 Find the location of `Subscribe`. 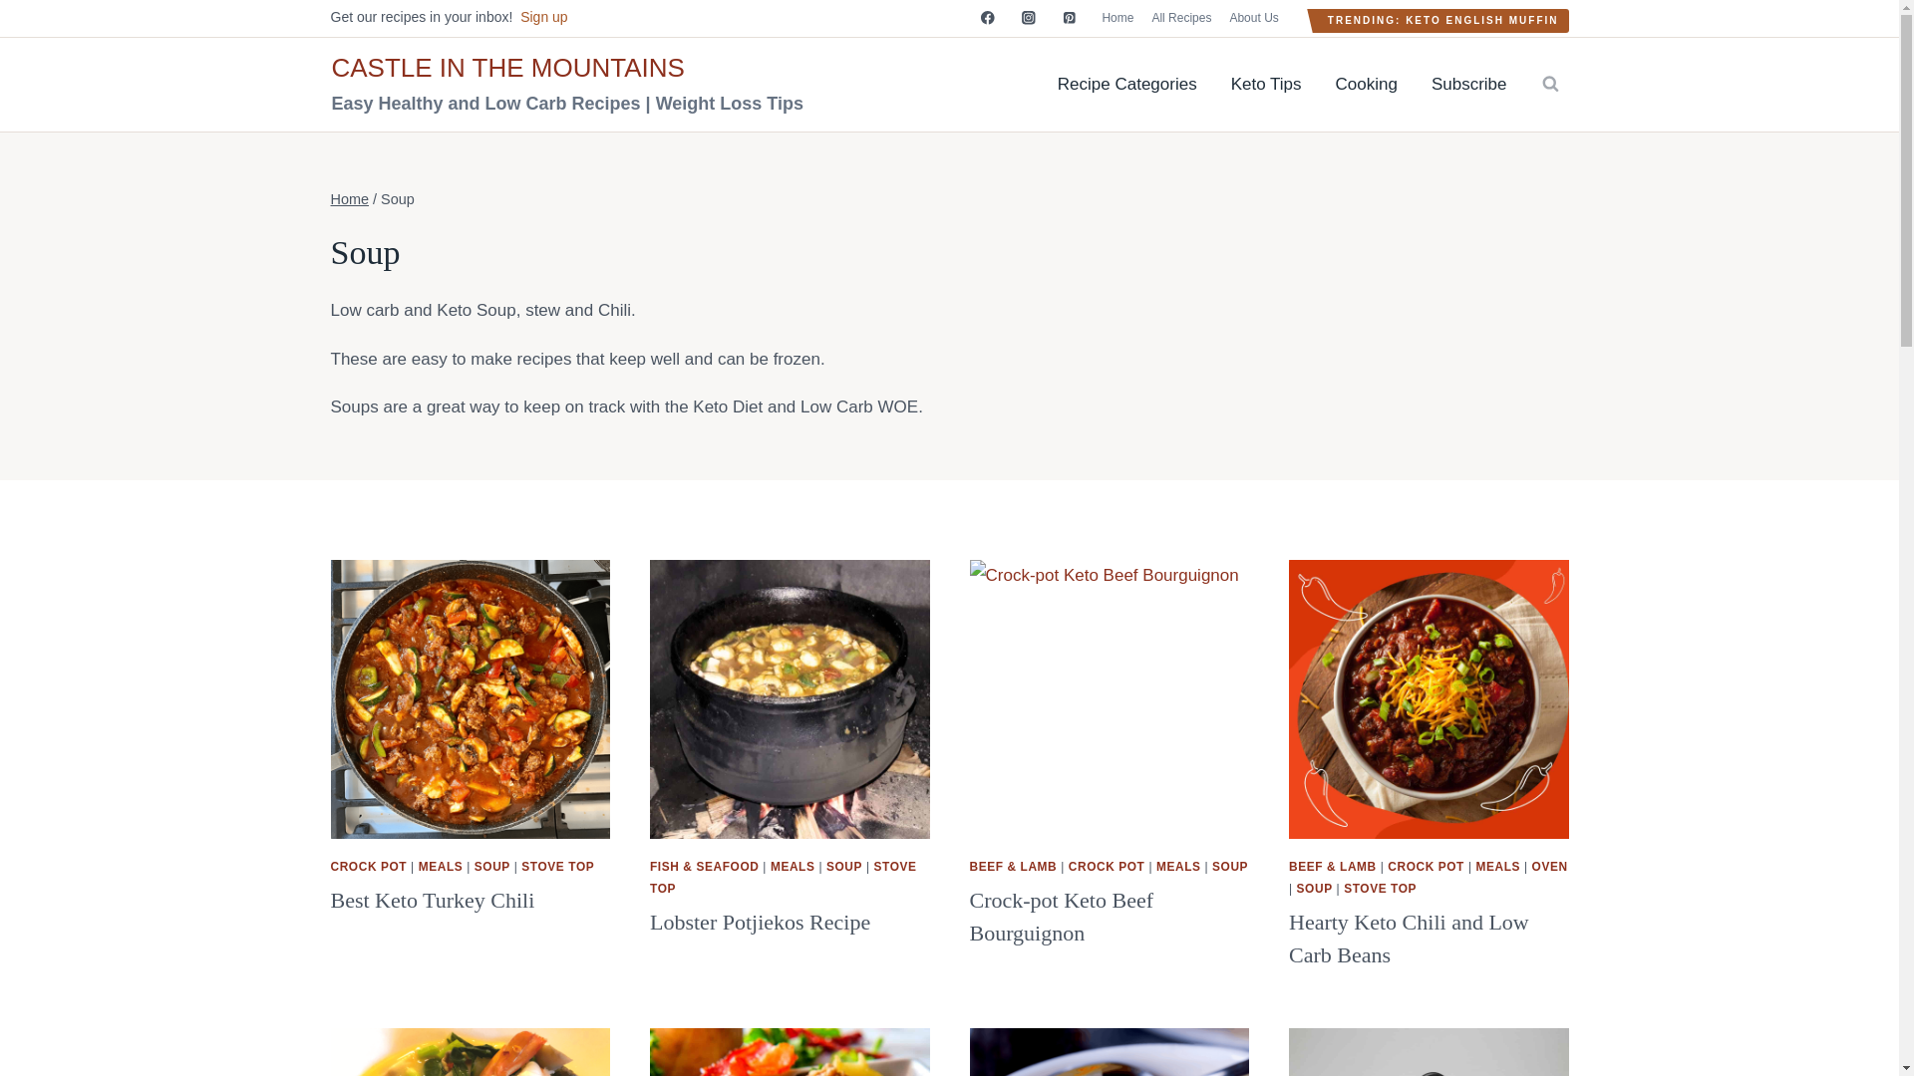

Subscribe is located at coordinates (1468, 85).